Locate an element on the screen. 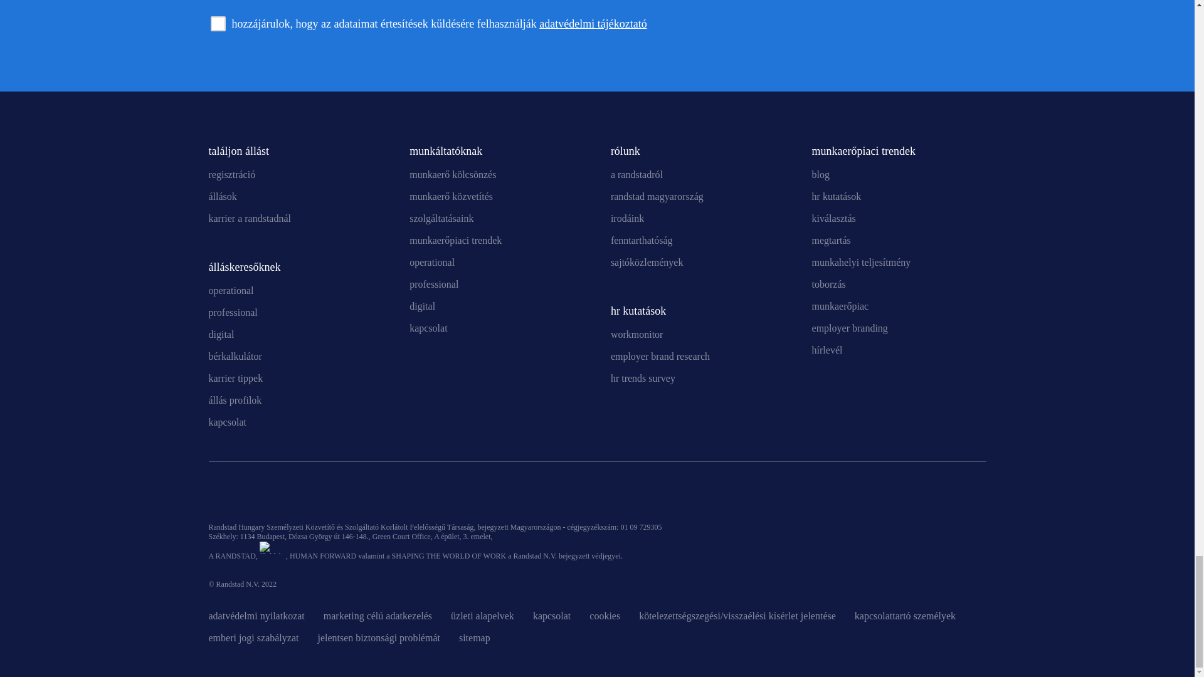  instagram is located at coordinates (311, 496).